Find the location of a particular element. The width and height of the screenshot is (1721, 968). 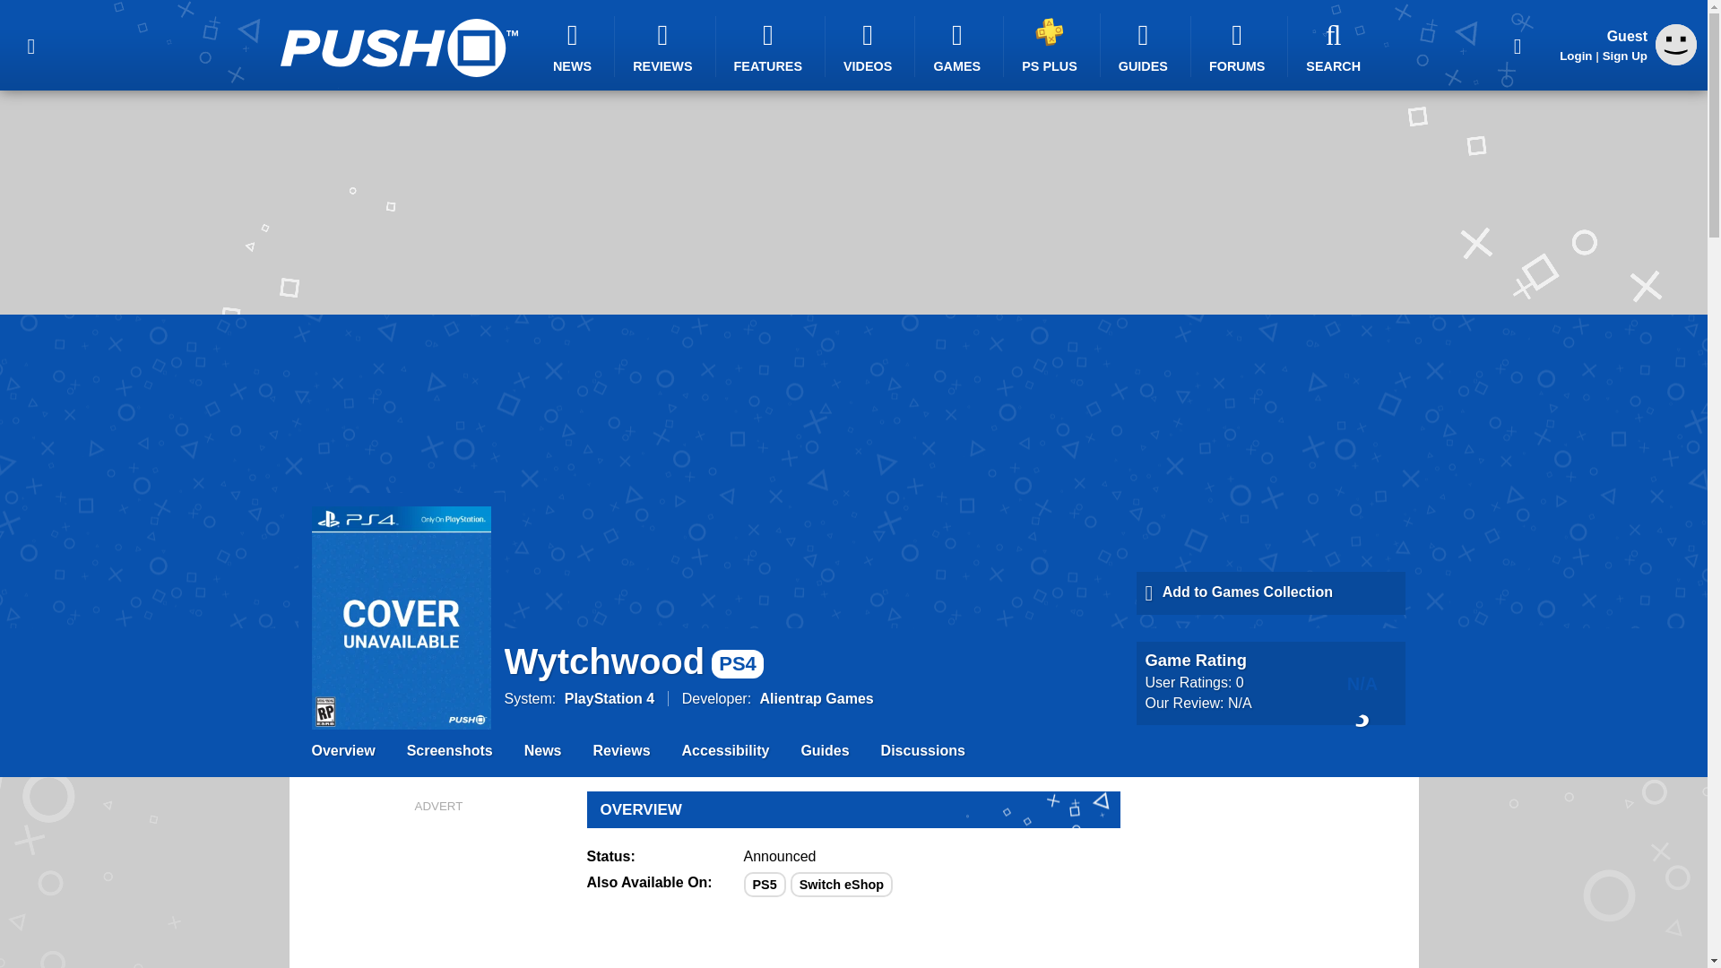

The average score from our readers is 0 is located at coordinates (1362, 681).